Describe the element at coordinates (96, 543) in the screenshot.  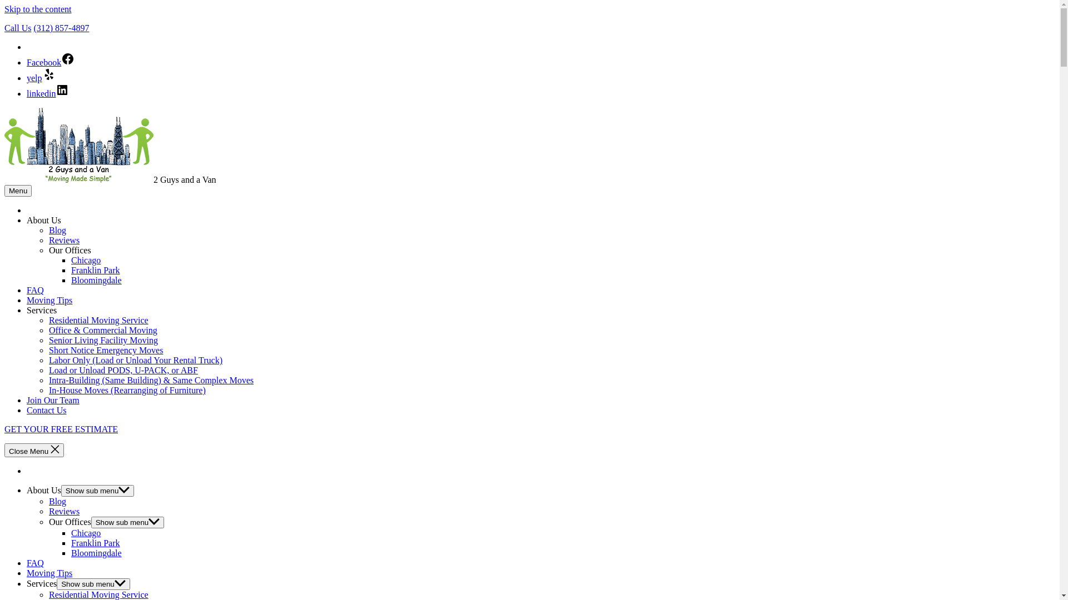
I see `Franklin Park` at that location.